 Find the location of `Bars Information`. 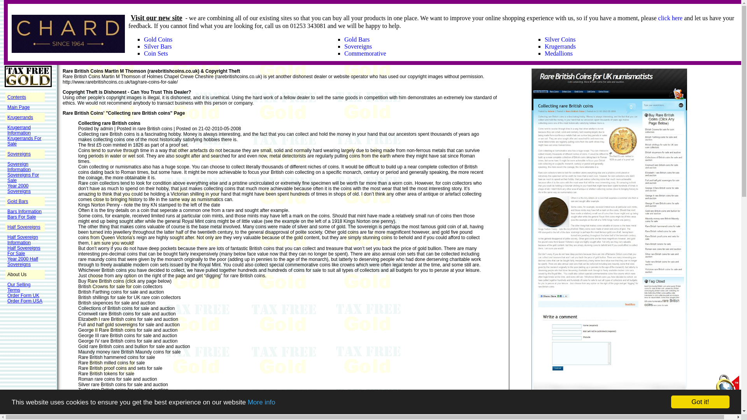

Bars Information is located at coordinates (25, 211).